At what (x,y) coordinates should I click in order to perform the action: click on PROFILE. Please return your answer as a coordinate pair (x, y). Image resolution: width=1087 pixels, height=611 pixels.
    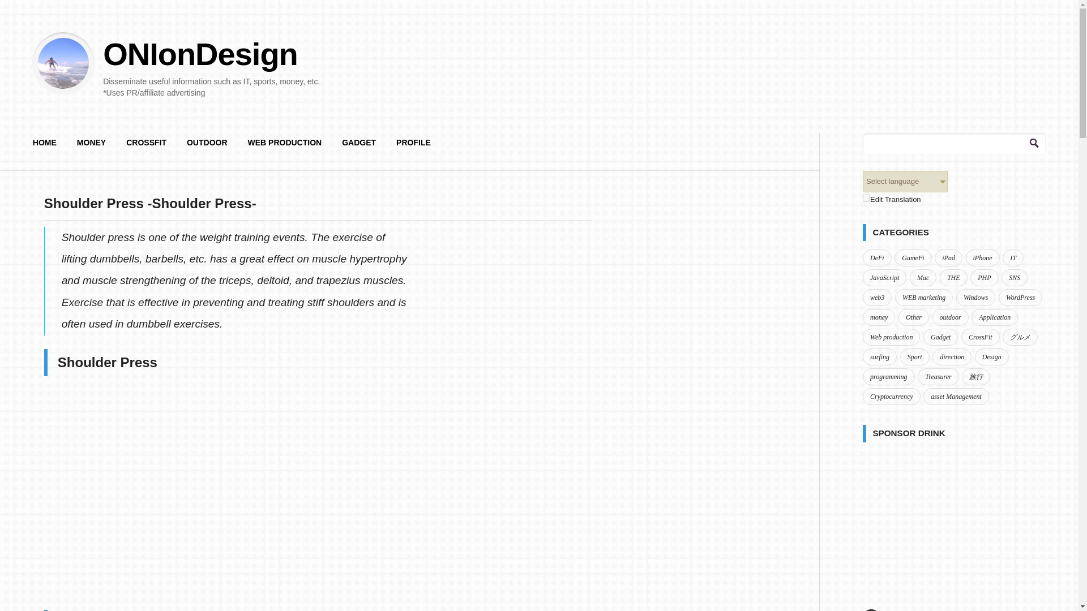
    Looking at the image, I should click on (413, 147).